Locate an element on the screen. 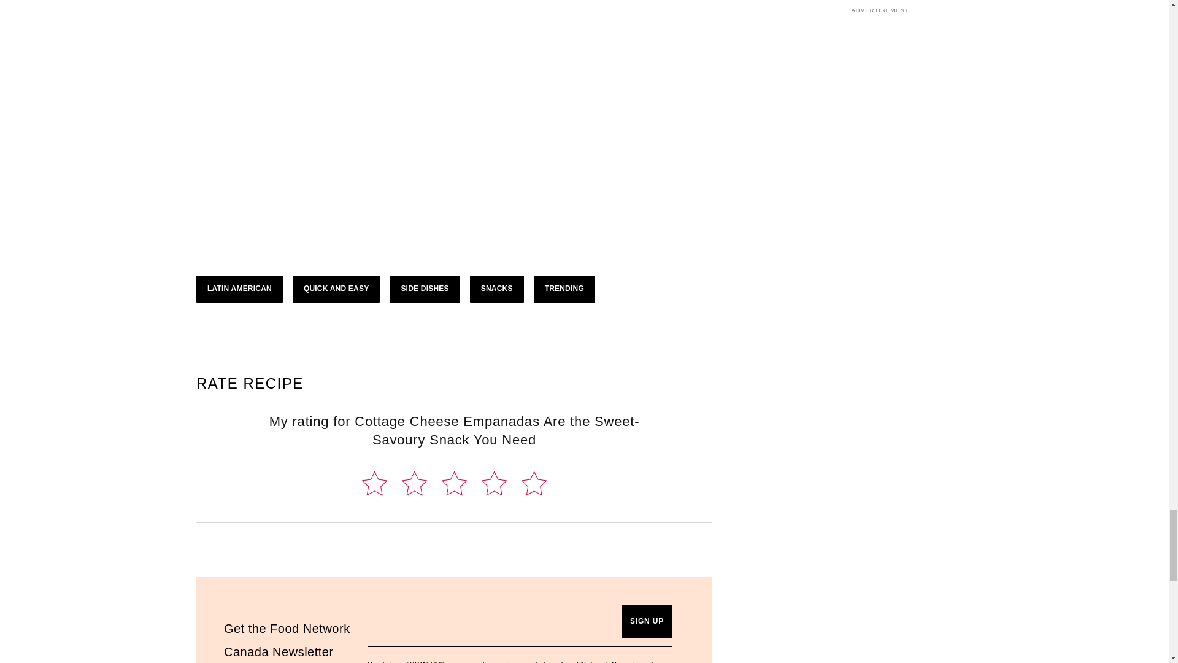  SIGN UP is located at coordinates (647, 622).